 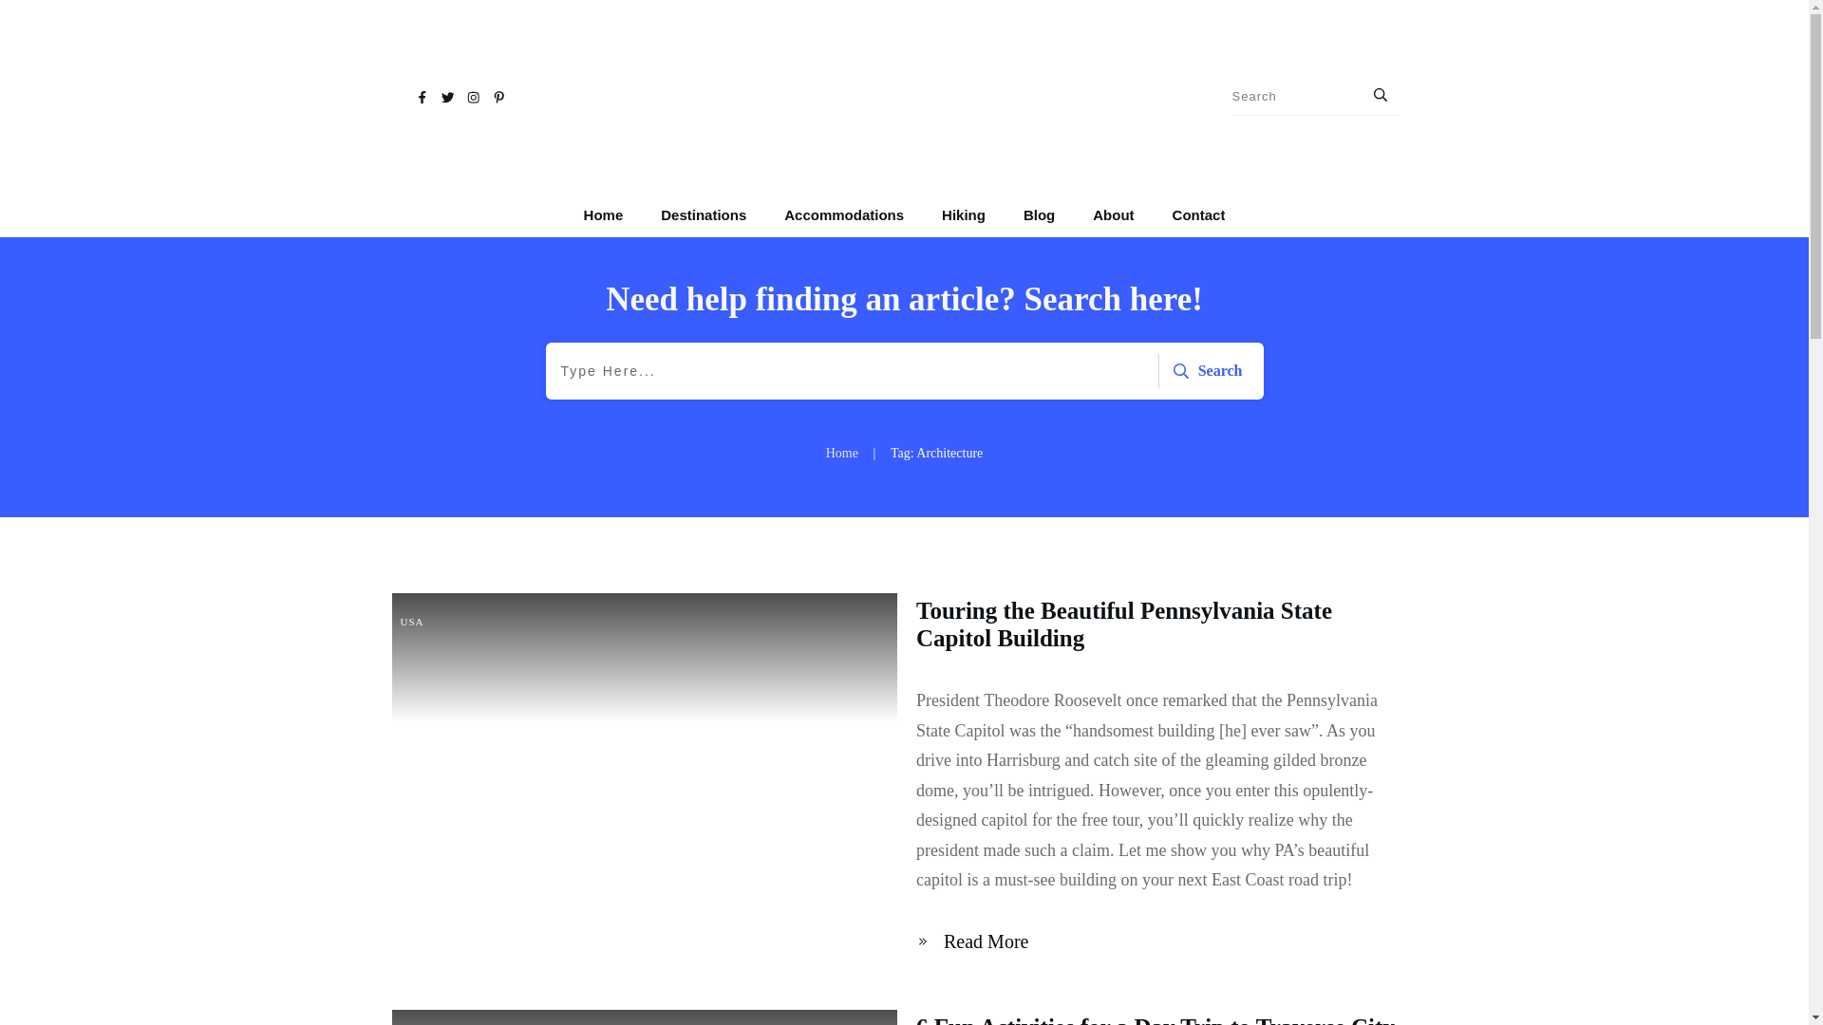 What do you see at coordinates (964, 214) in the screenshot?
I see `Hiking` at bounding box center [964, 214].